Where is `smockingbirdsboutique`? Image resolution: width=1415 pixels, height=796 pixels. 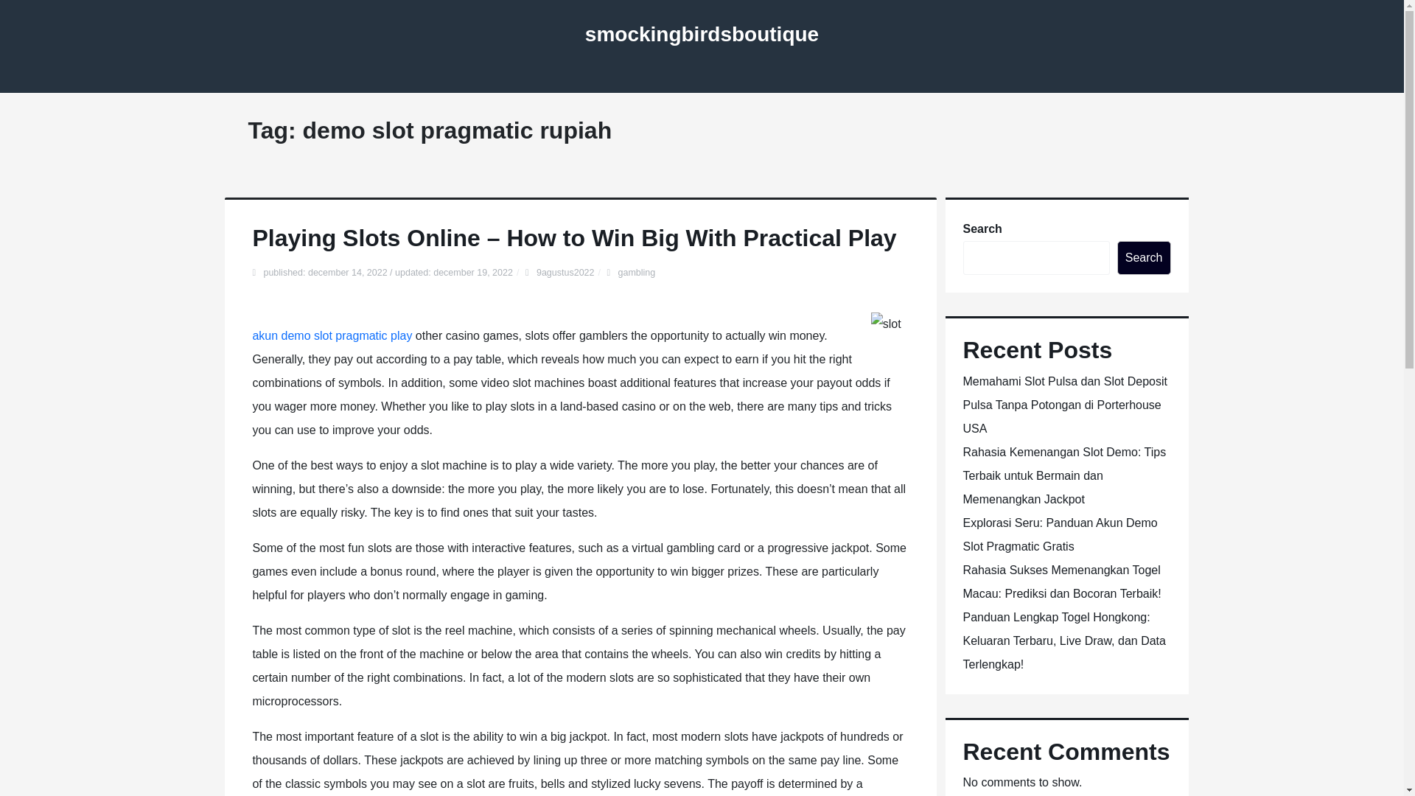 smockingbirdsboutique is located at coordinates (702, 34).